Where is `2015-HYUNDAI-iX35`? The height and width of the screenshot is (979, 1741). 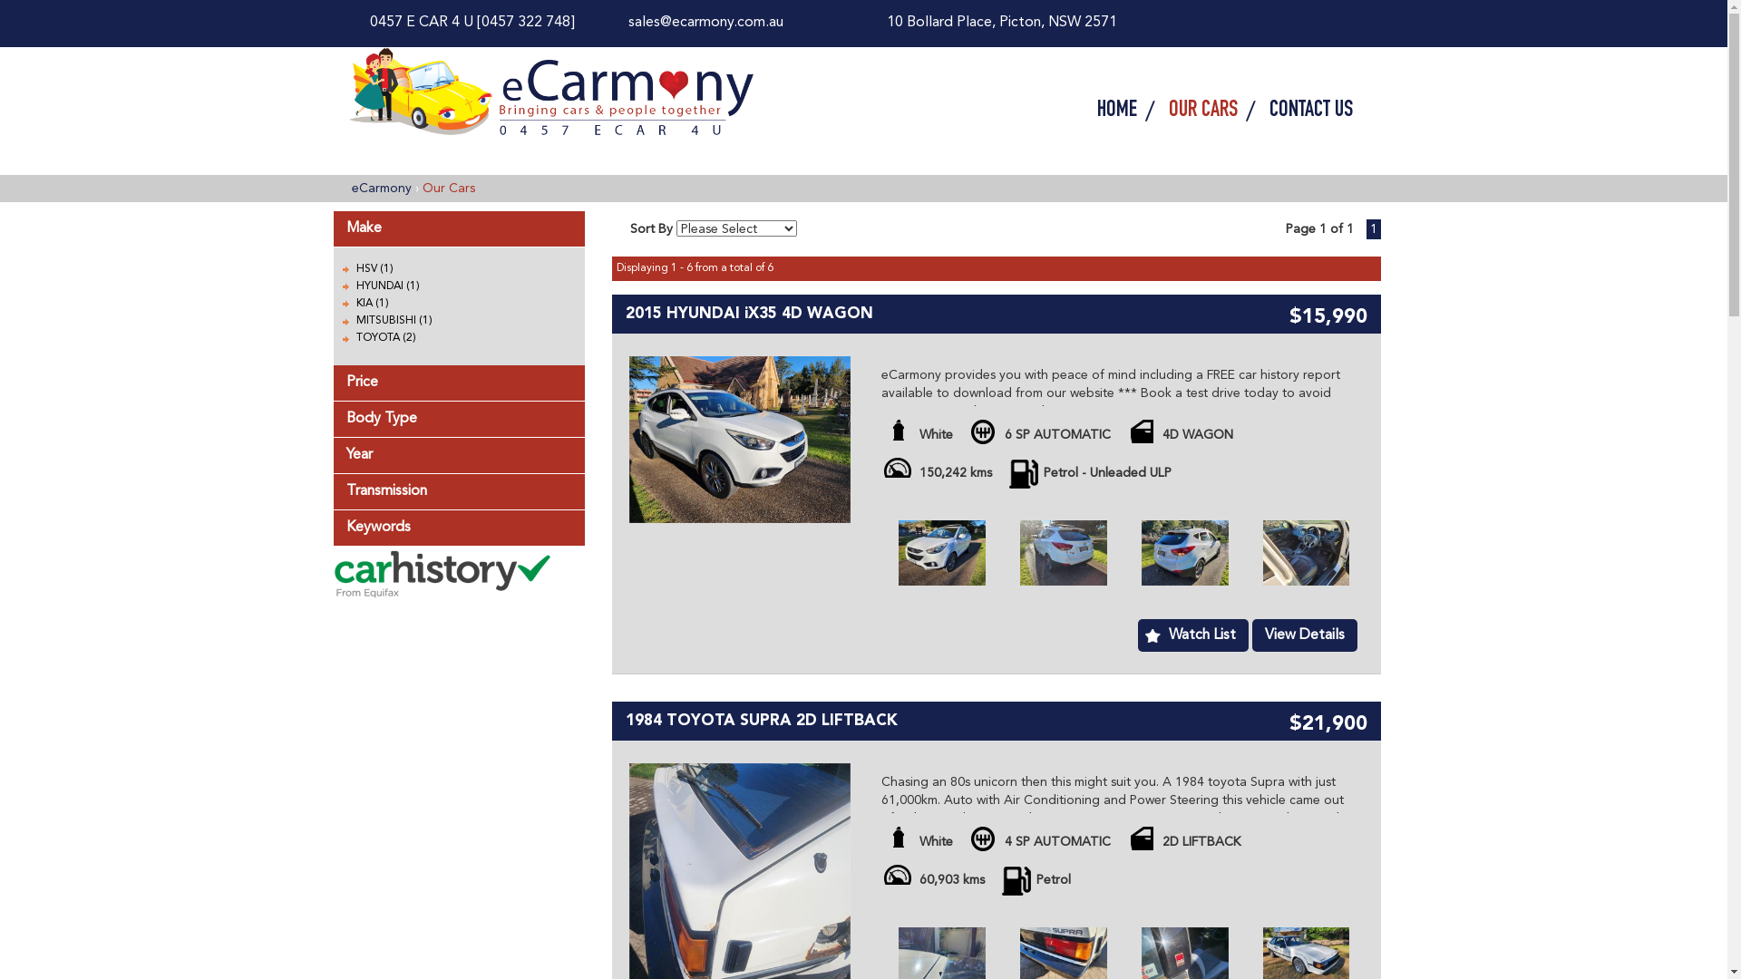
2015-HYUNDAI-iX35 is located at coordinates (740, 439).